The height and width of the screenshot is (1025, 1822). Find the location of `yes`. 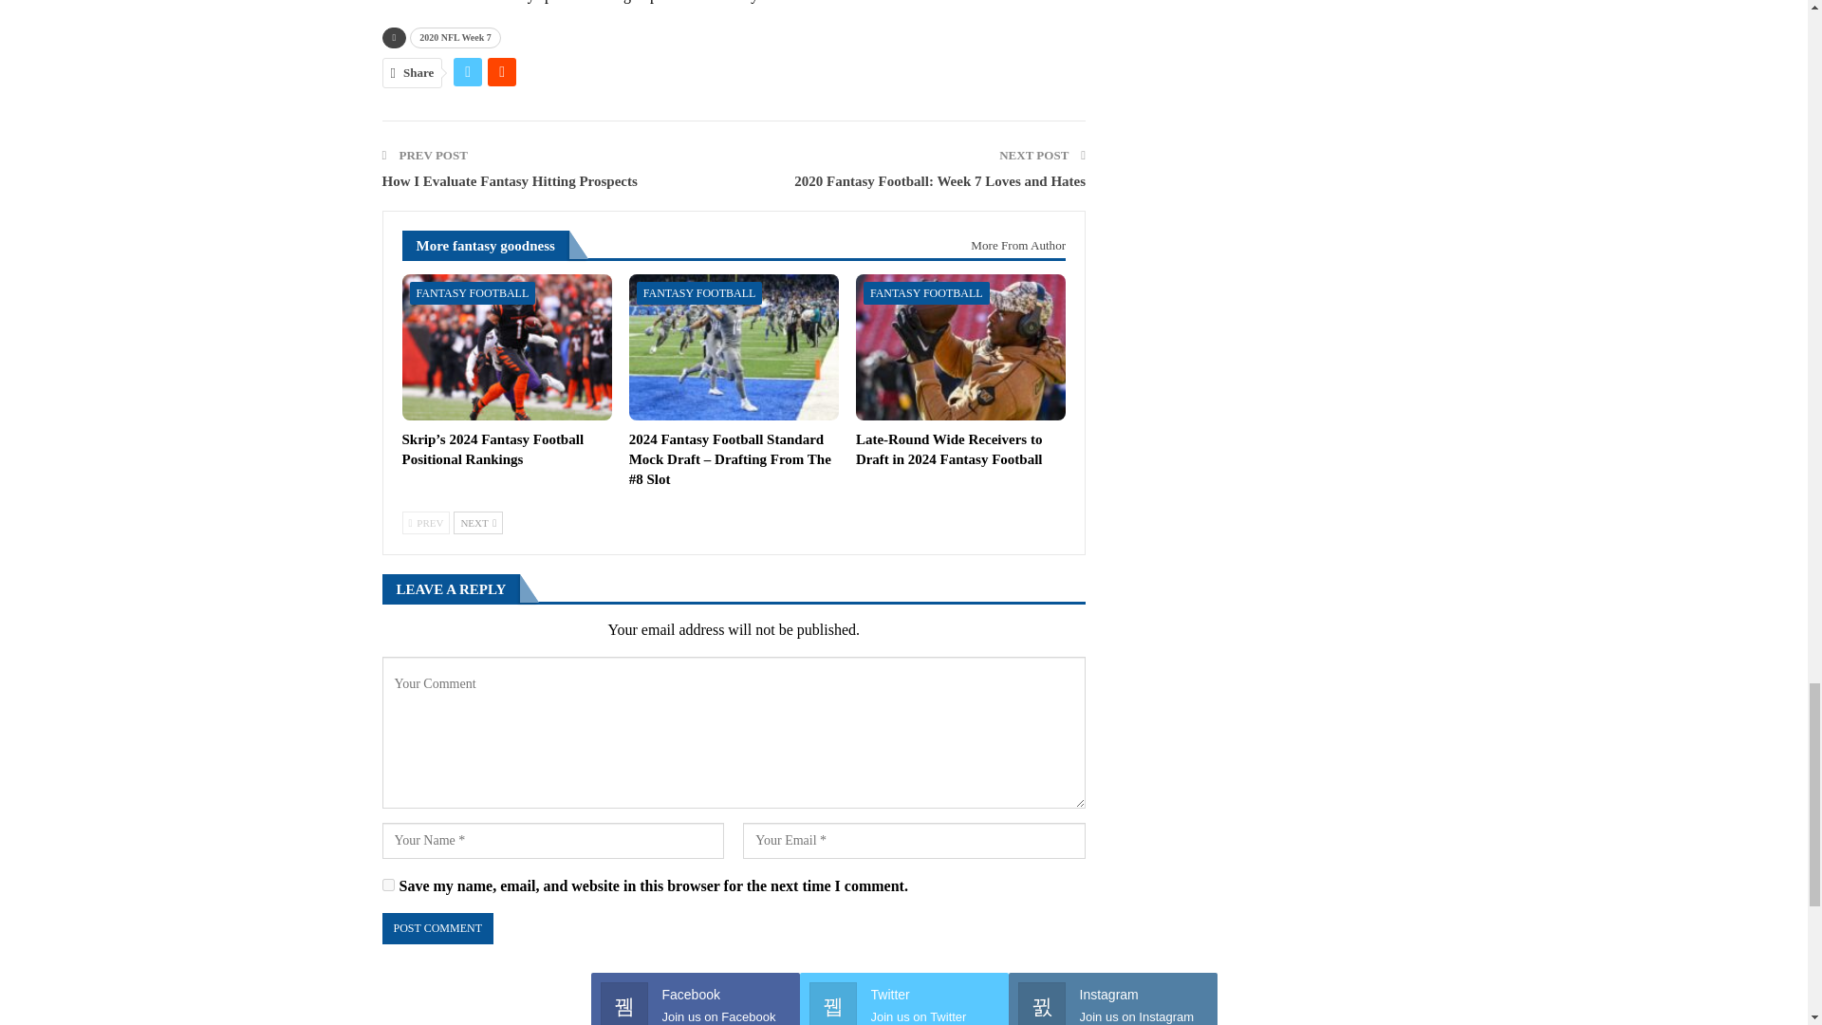

yes is located at coordinates (387, 885).